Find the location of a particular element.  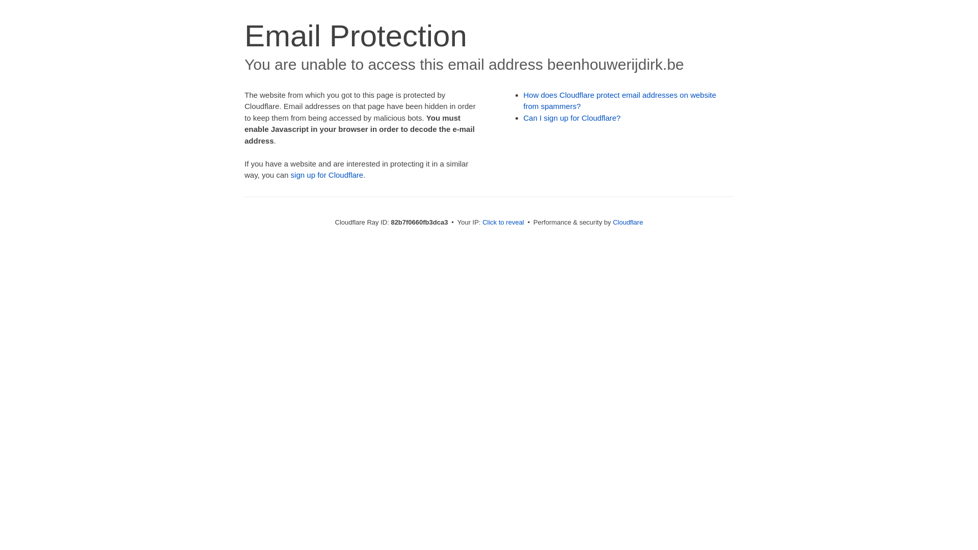

sign up for Cloudflare is located at coordinates (327, 175).